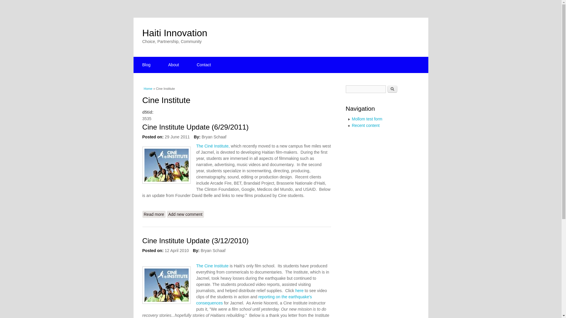  What do you see at coordinates (175, 33) in the screenshot?
I see `Home` at bounding box center [175, 33].